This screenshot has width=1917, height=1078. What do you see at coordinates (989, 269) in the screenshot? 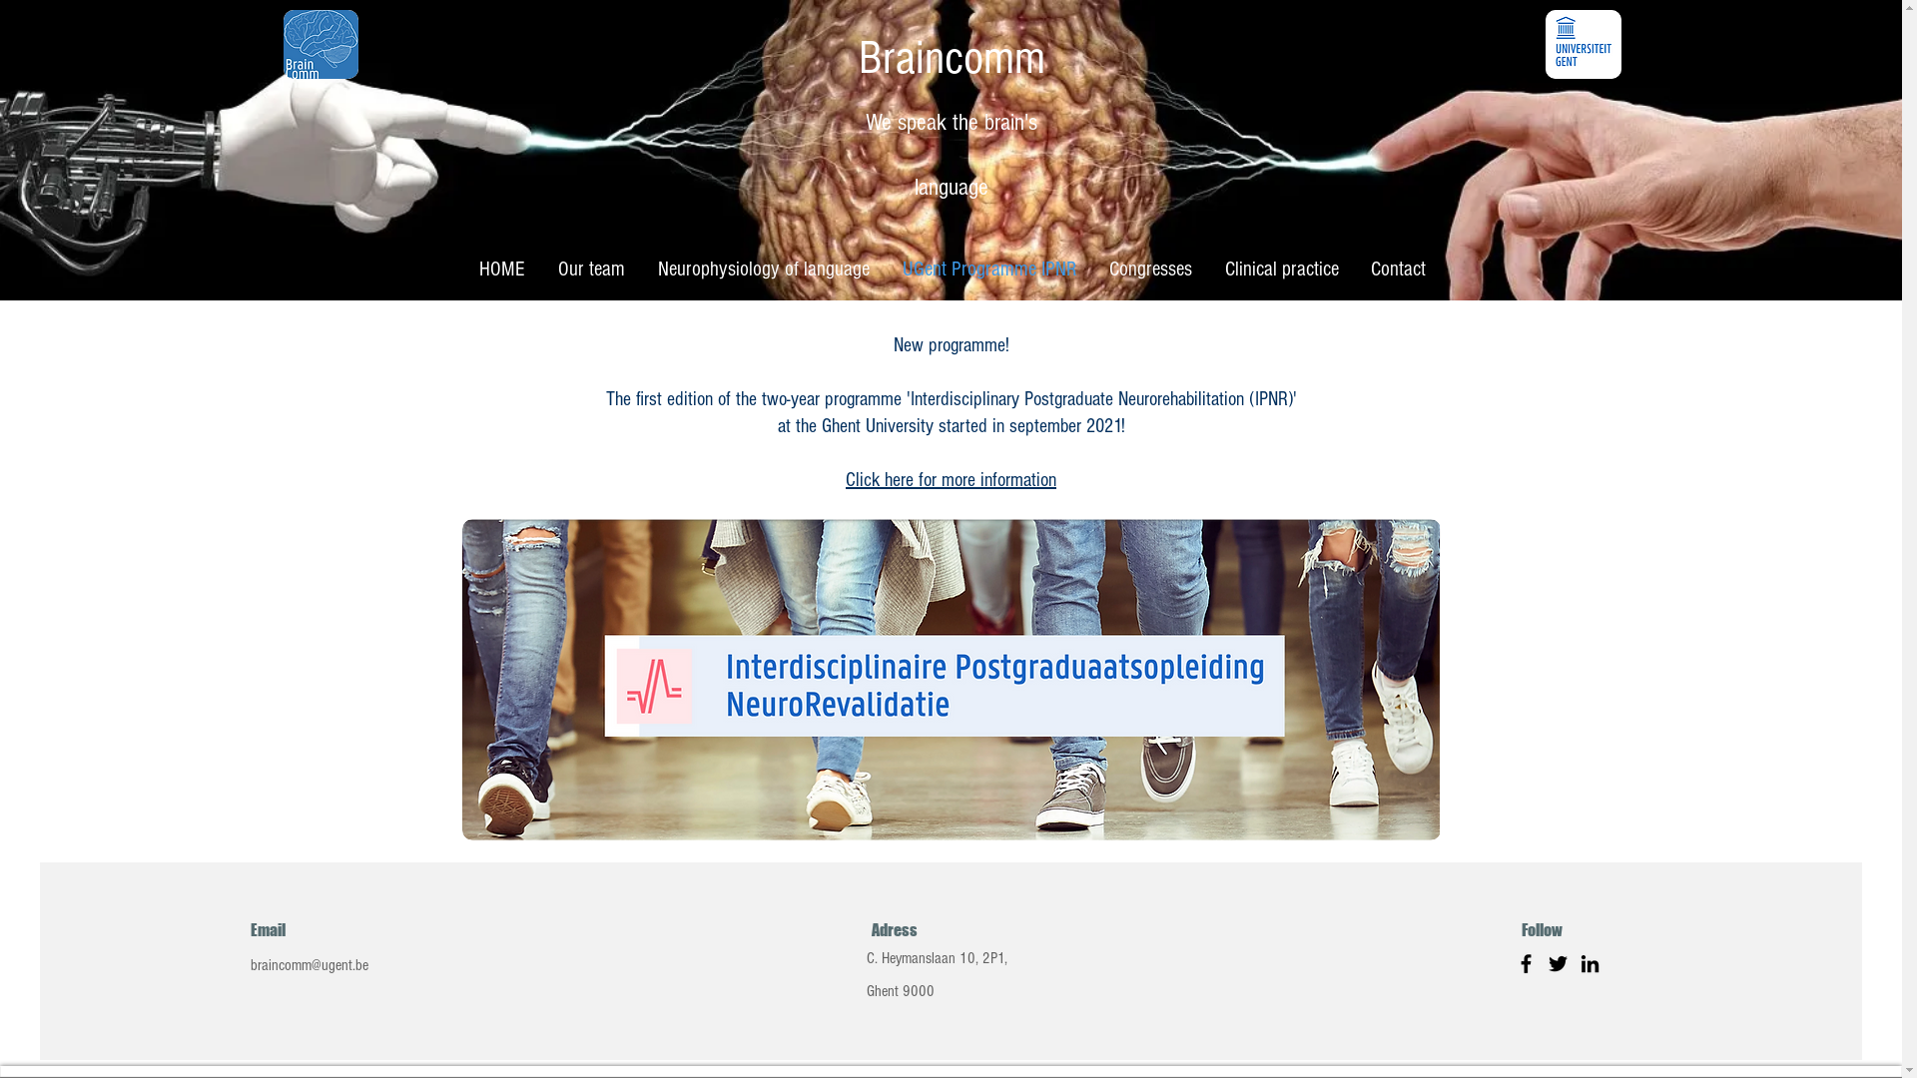
I see `UGent Programme IPNR` at bounding box center [989, 269].